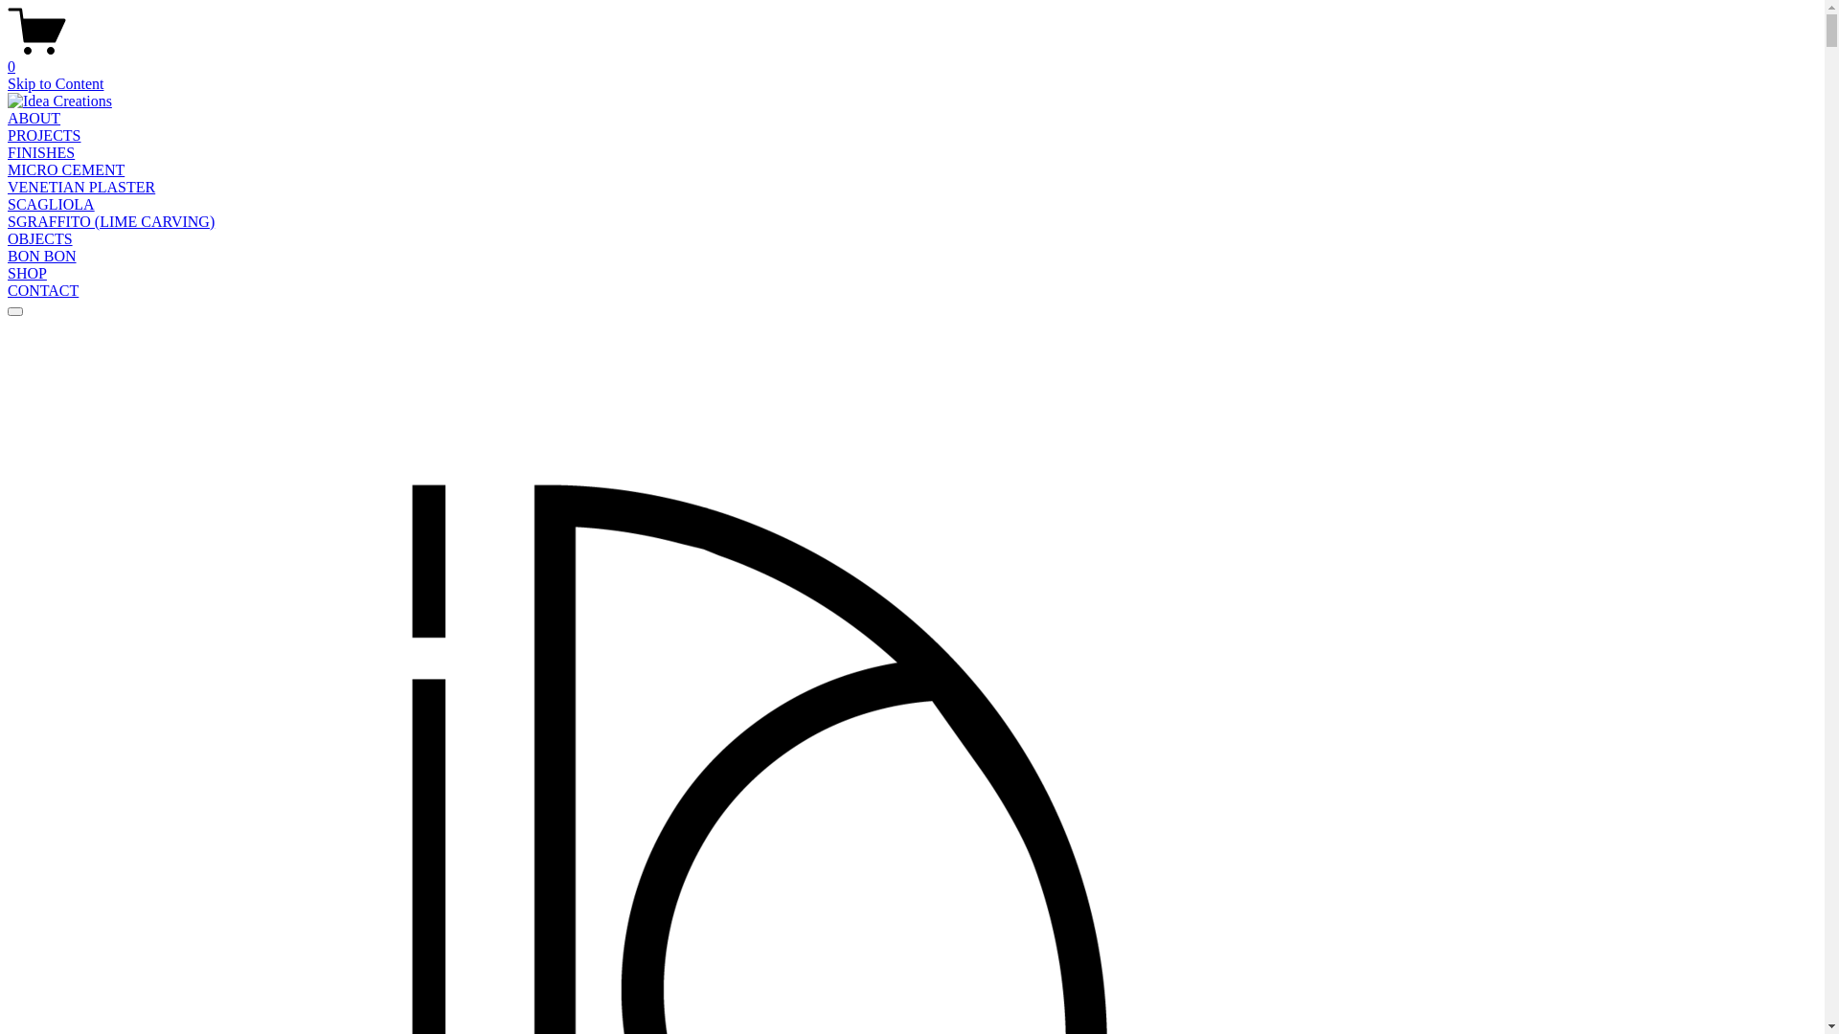 The height and width of the screenshot is (1034, 1839). Describe the element at coordinates (40, 239) in the screenshot. I see `OBJECTS` at that location.